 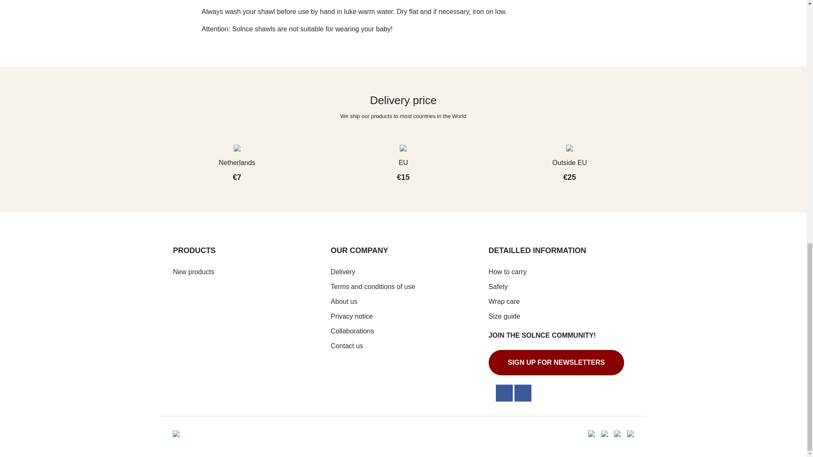 I want to click on Terms and conditions of use, so click(x=373, y=286).